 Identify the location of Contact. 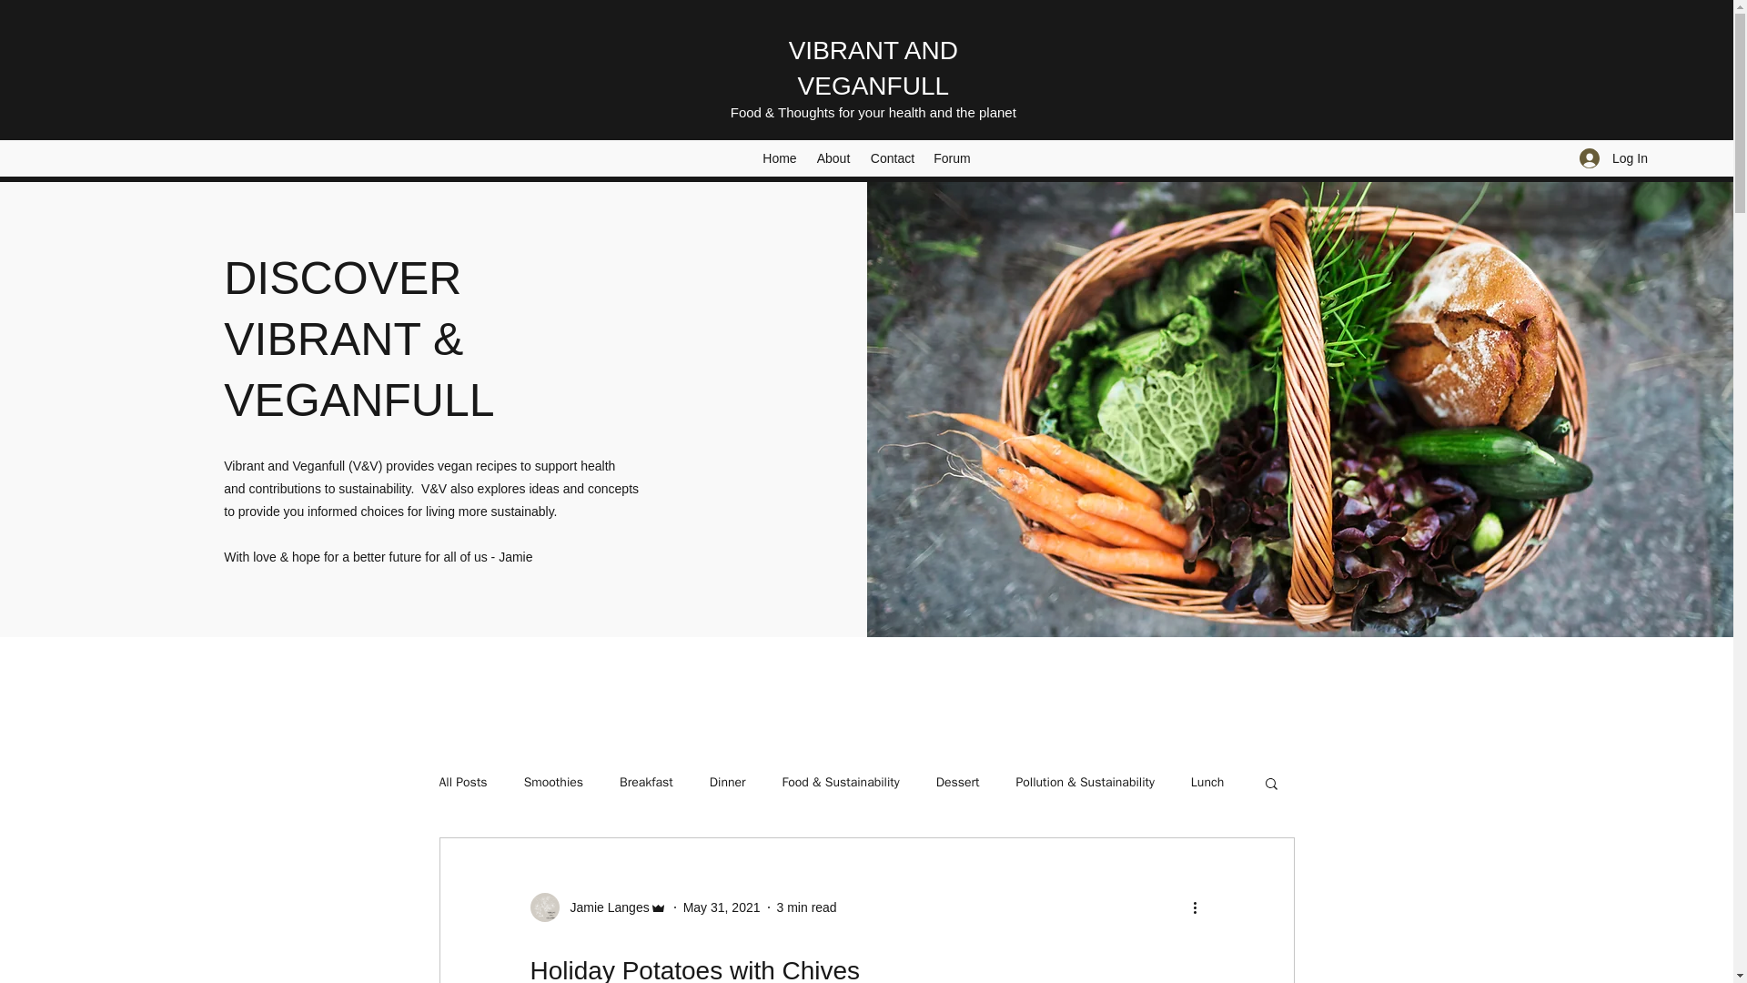
(892, 158).